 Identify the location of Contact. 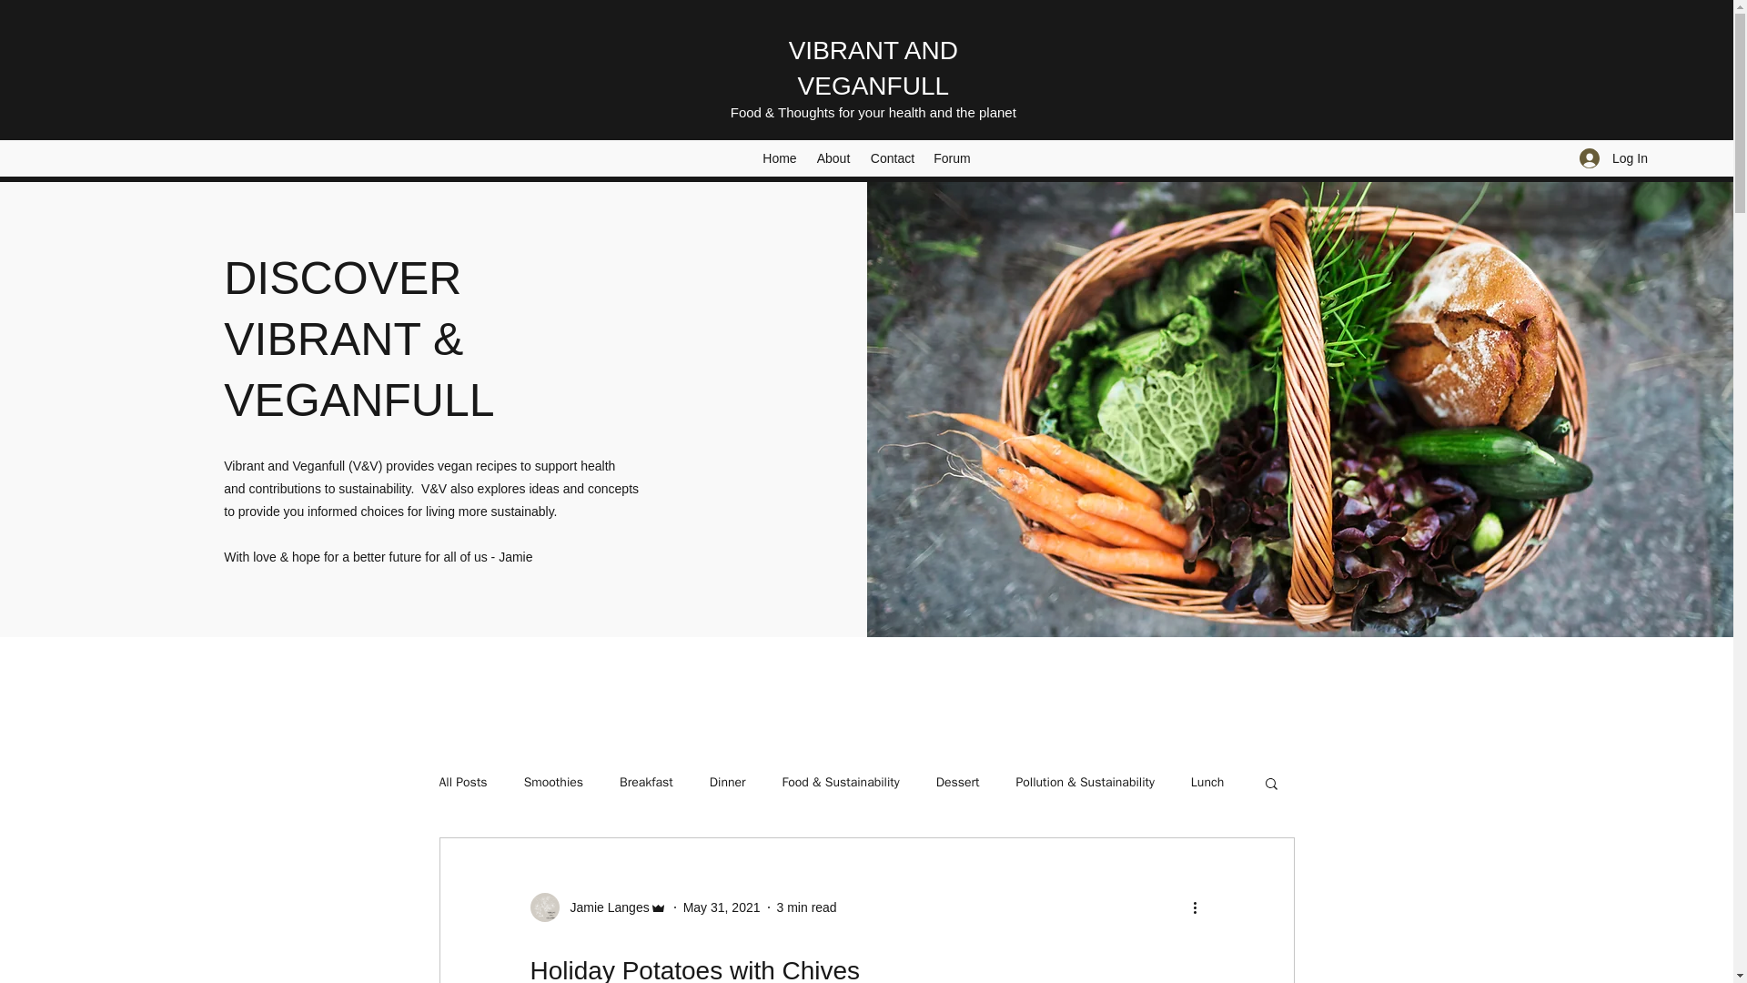
(892, 158).